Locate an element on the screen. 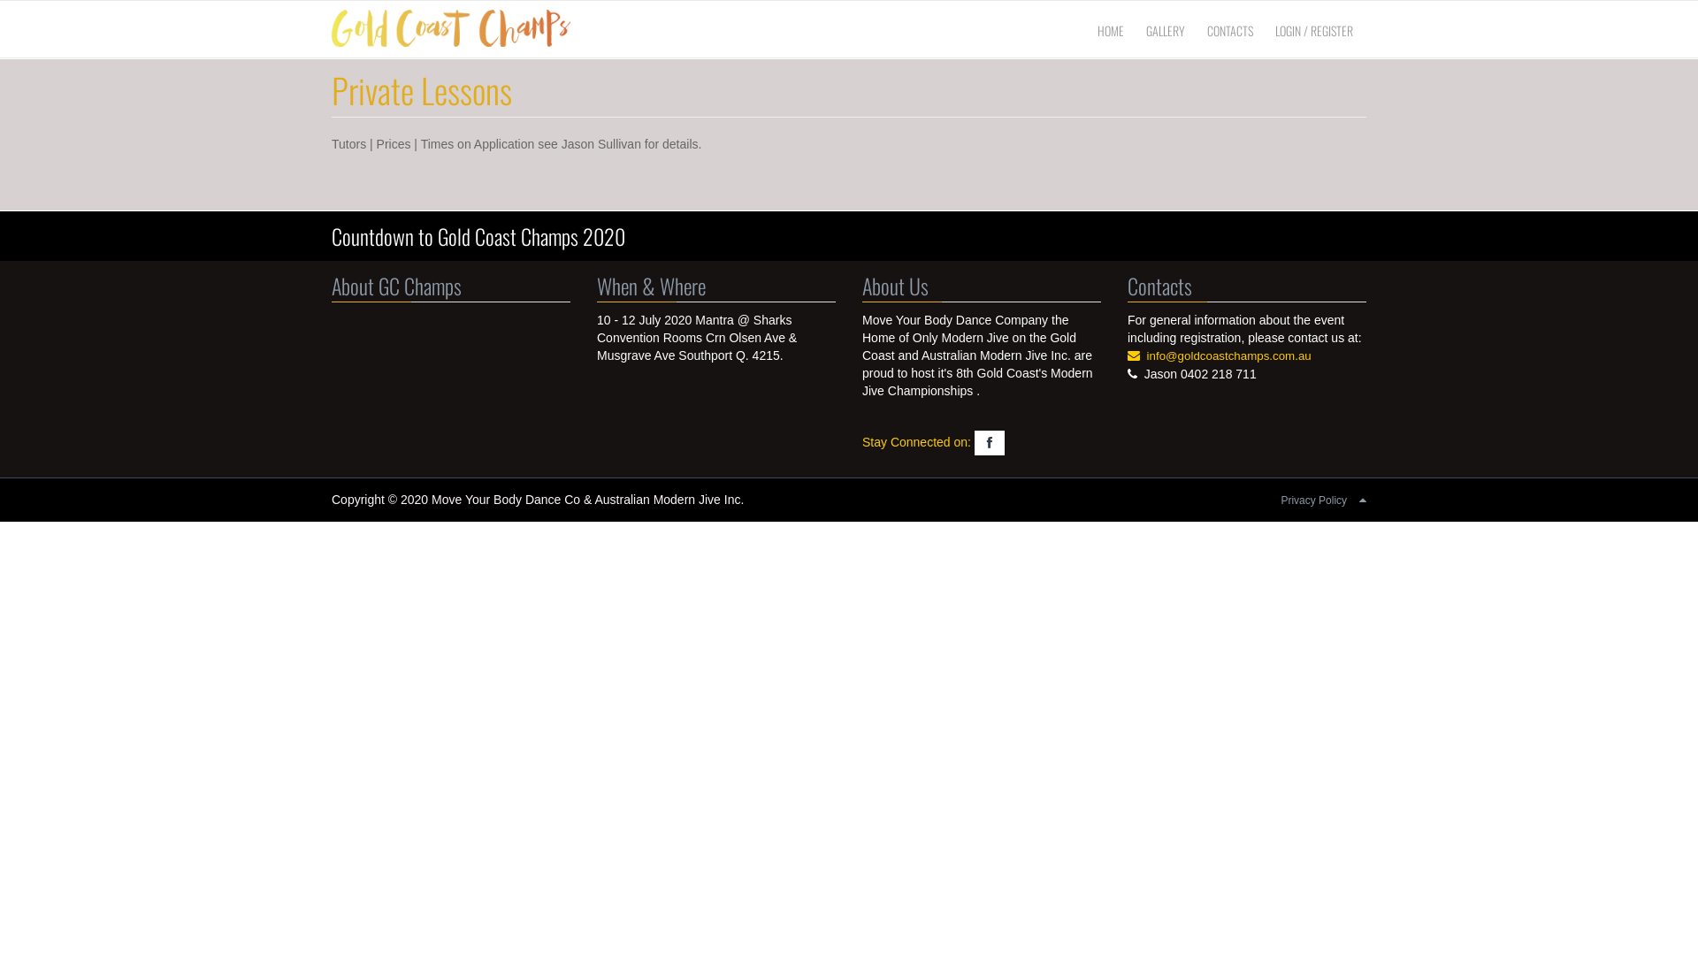 The height and width of the screenshot is (955, 1698). CONTACTS is located at coordinates (1230, 31).